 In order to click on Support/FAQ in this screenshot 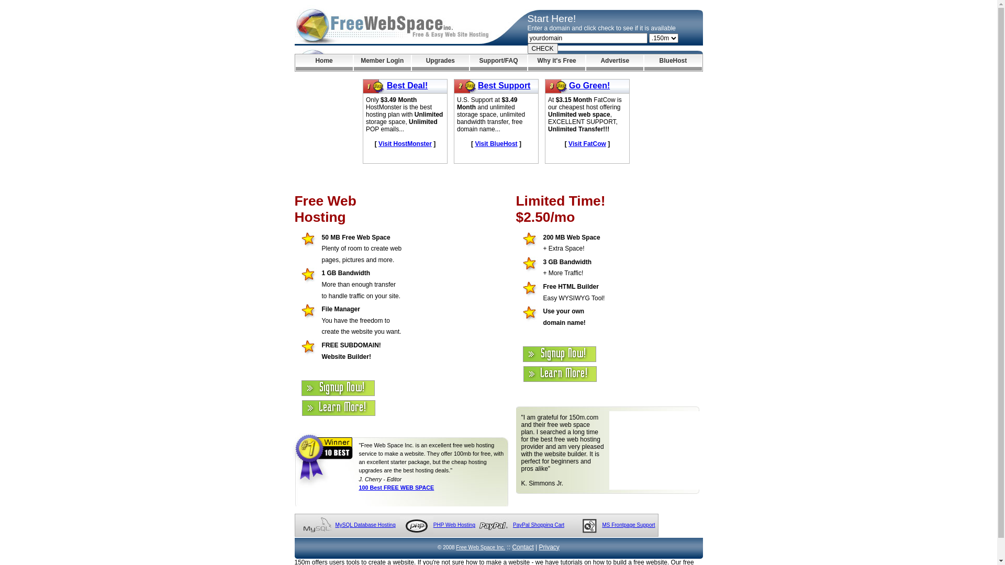, I will do `click(498, 63)`.